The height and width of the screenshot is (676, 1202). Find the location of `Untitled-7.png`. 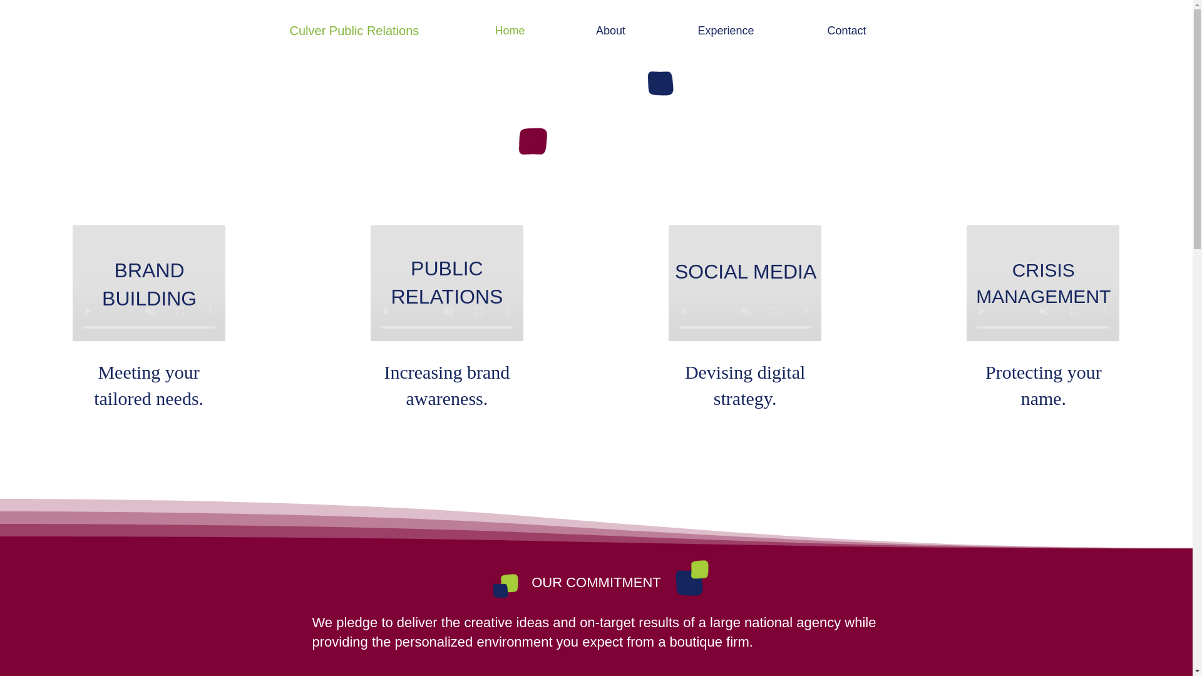

Untitled-7.png is located at coordinates (499, 588).